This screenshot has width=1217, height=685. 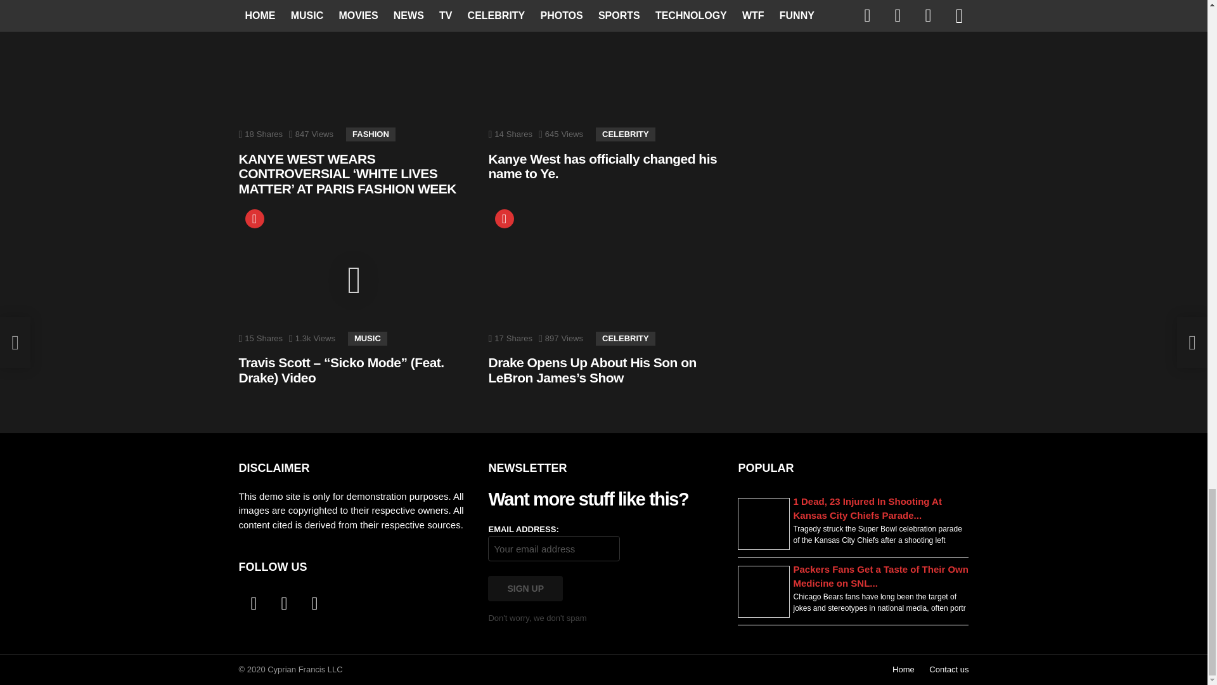 What do you see at coordinates (254, 14) in the screenshot?
I see `Trending` at bounding box center [254, 14].